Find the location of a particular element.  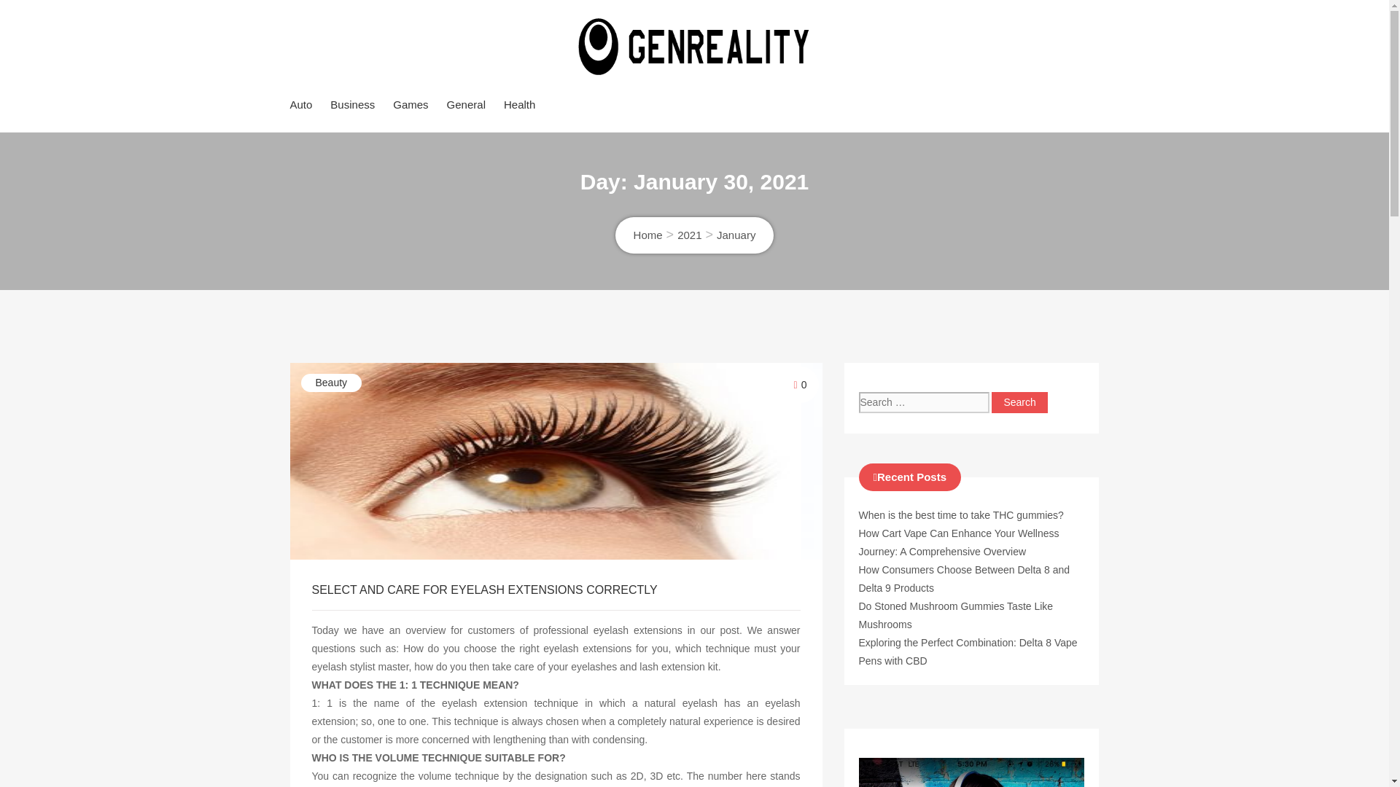

Business is located at coordinates (353, 103).